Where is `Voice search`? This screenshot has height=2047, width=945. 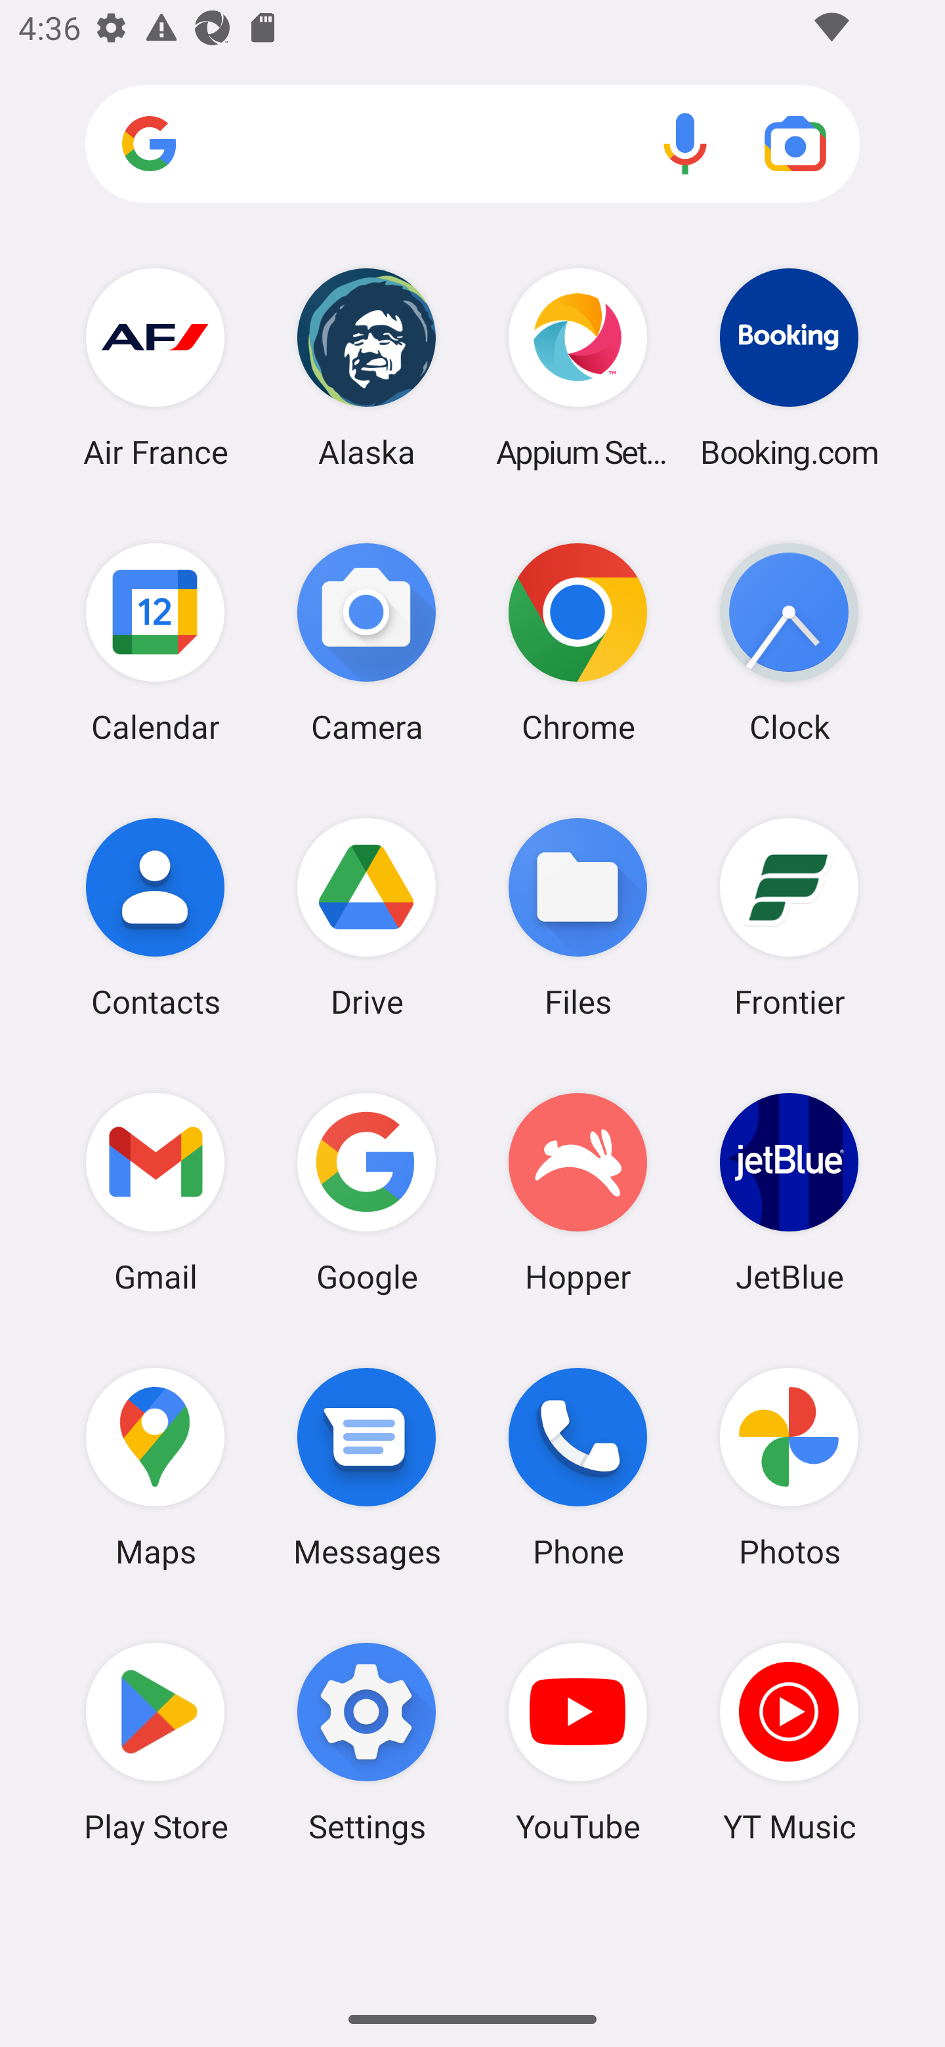 Voice search is located at coordinates (685, 143).